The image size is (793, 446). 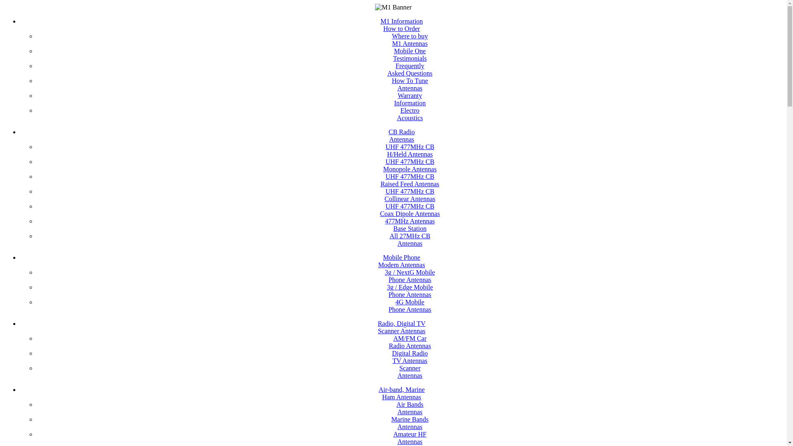 What do you see at coordinates (410, 357) in the screenshot?
I see `Digital Radio
TV Antennas` at bounding box center [410, 357].